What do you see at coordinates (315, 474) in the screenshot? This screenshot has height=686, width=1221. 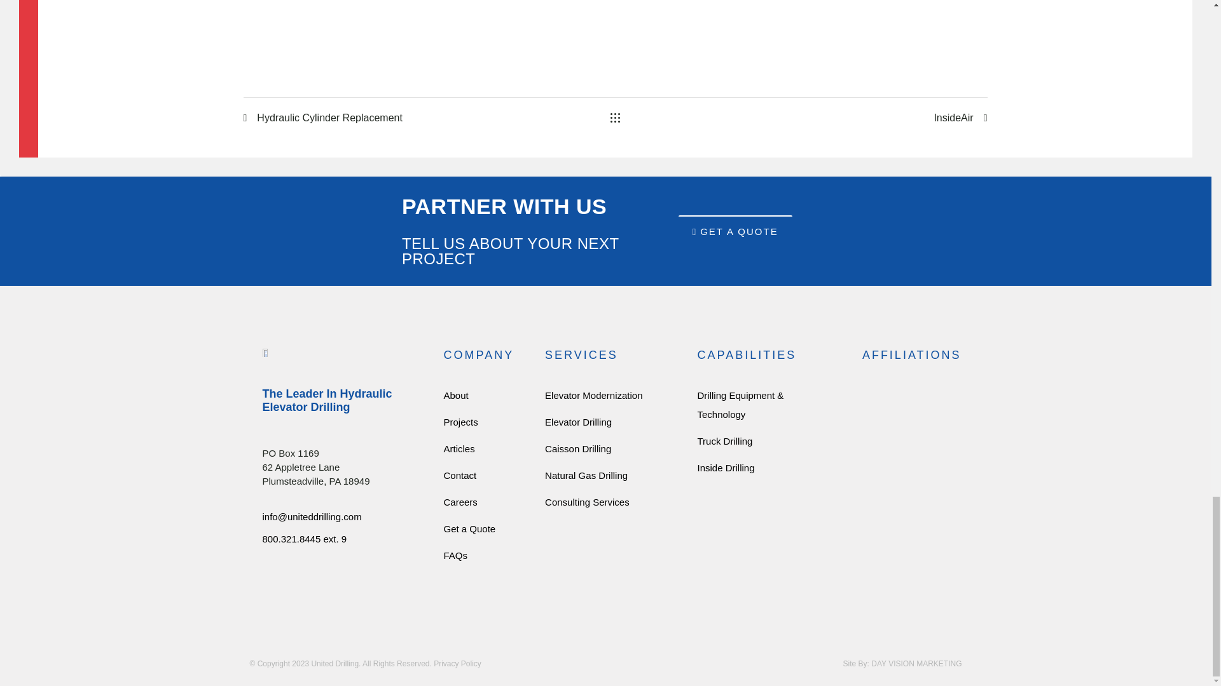 I see `Elevator Drilling` at bounding box center [315, 474].